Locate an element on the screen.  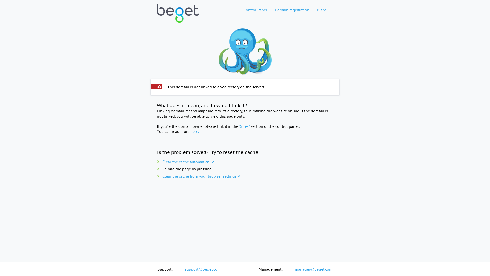
support@beget.com is located at coordinates (203, 269).